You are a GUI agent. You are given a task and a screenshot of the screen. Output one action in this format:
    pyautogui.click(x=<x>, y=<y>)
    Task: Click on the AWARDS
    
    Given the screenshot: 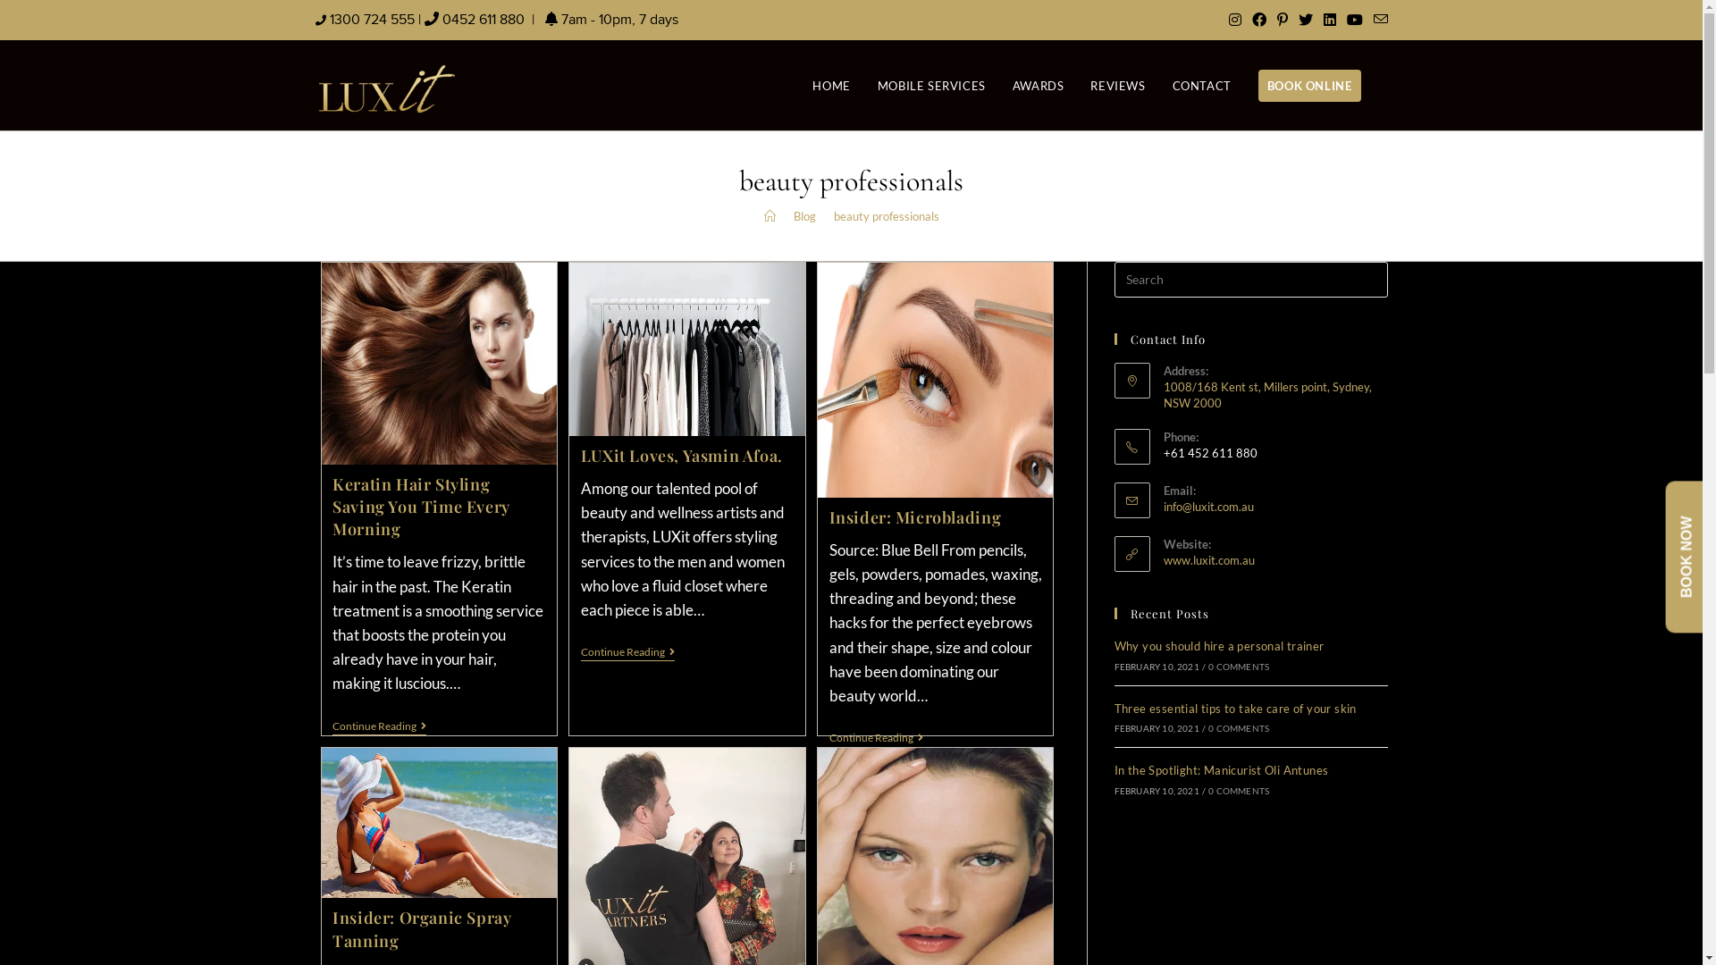 What is the action you would take?
    pyautogui.click(x=1039, y=86)
    